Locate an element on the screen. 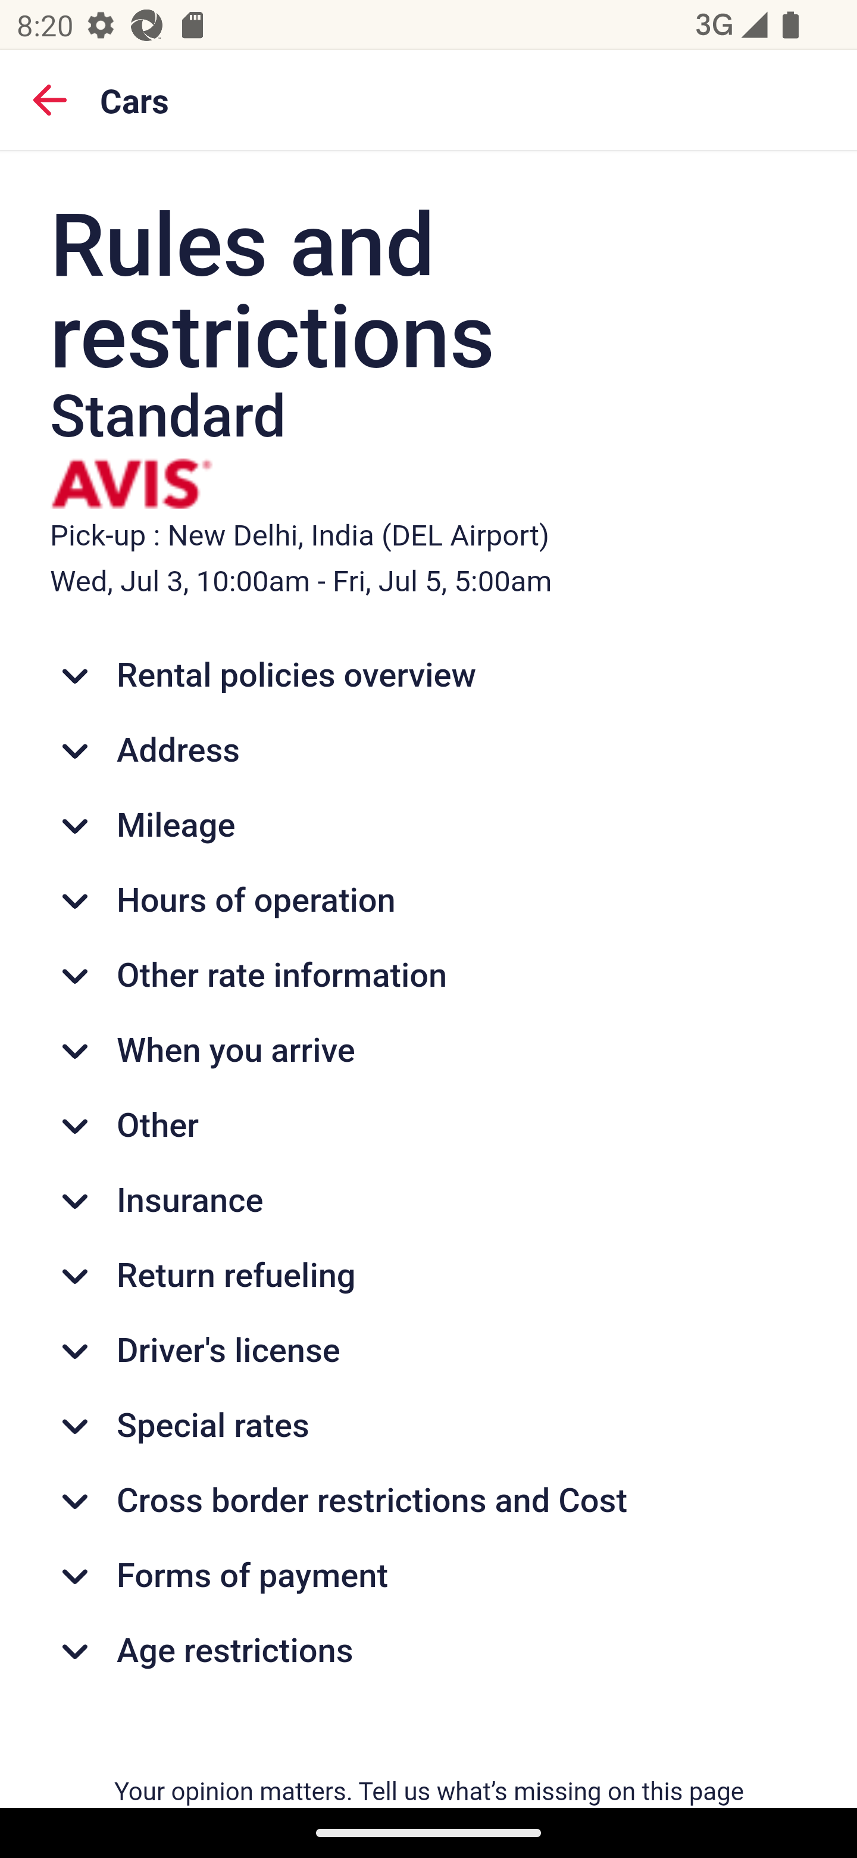 This screenshot has width=857, height=1858. Insurance is located at coordinates (430, 1201).